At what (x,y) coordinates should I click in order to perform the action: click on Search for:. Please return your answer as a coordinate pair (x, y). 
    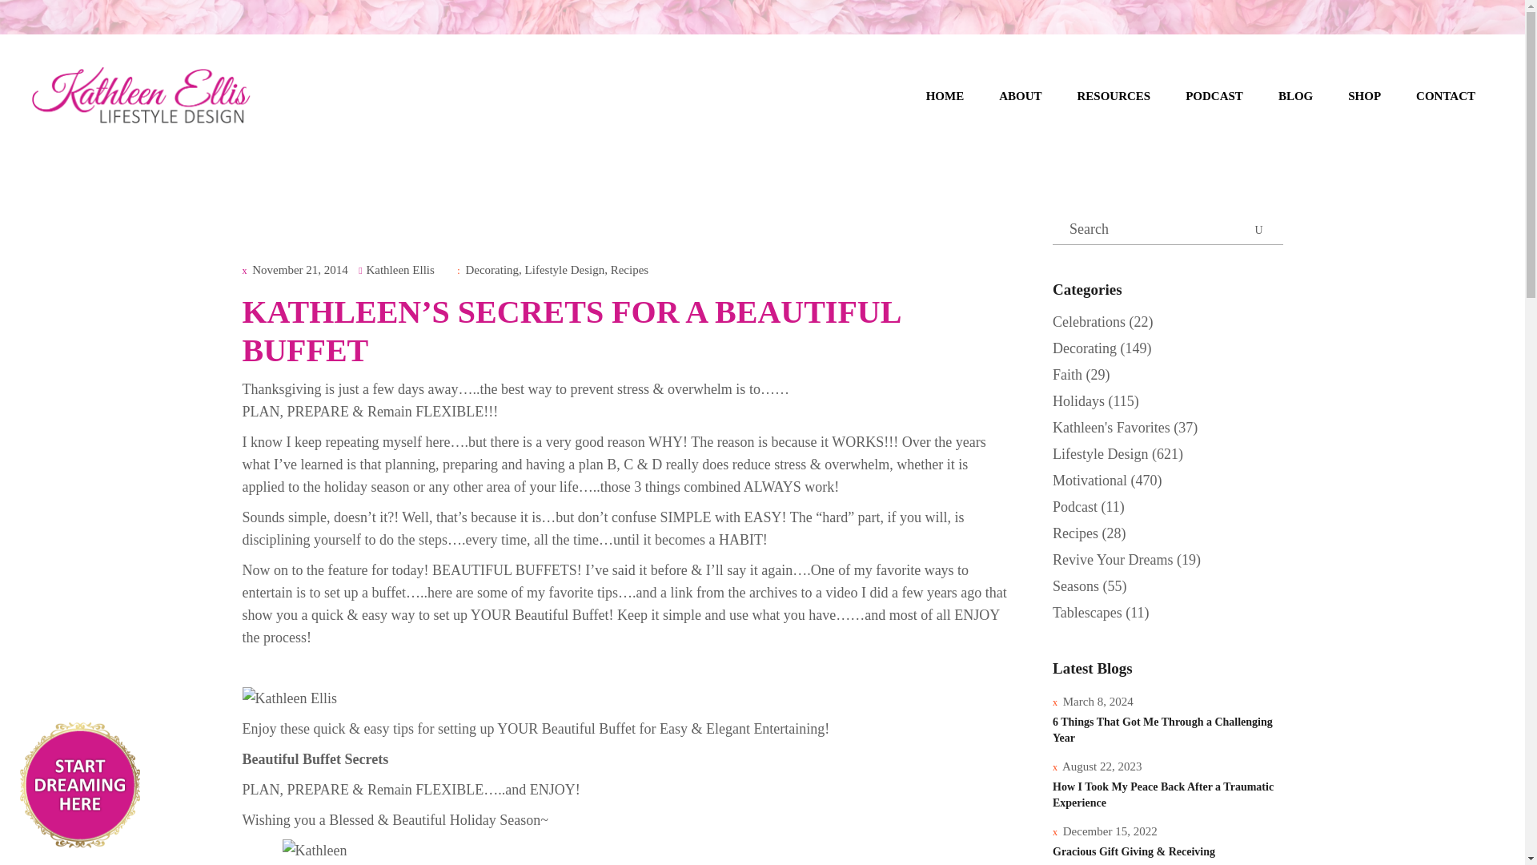
    Looking at the image, I should click on (1168, 229).